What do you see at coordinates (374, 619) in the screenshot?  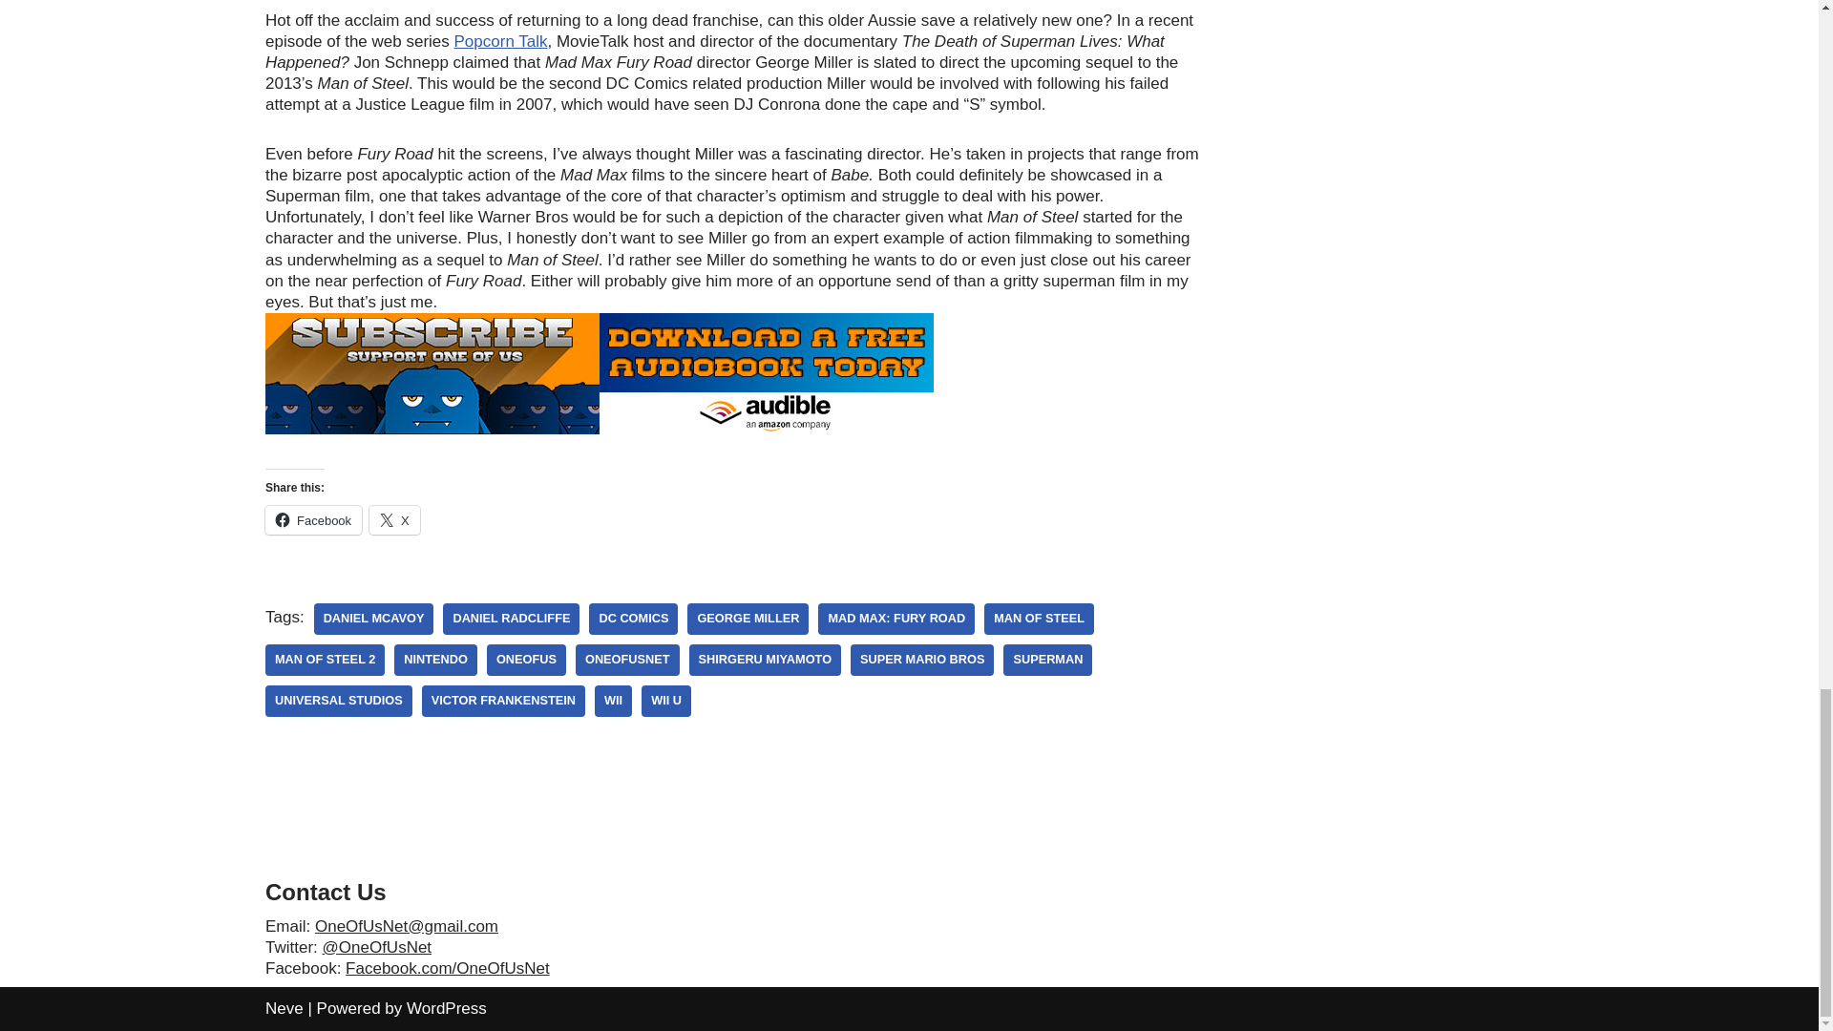 I see `Daniel McAvoy` at bounding box center [374, 619].